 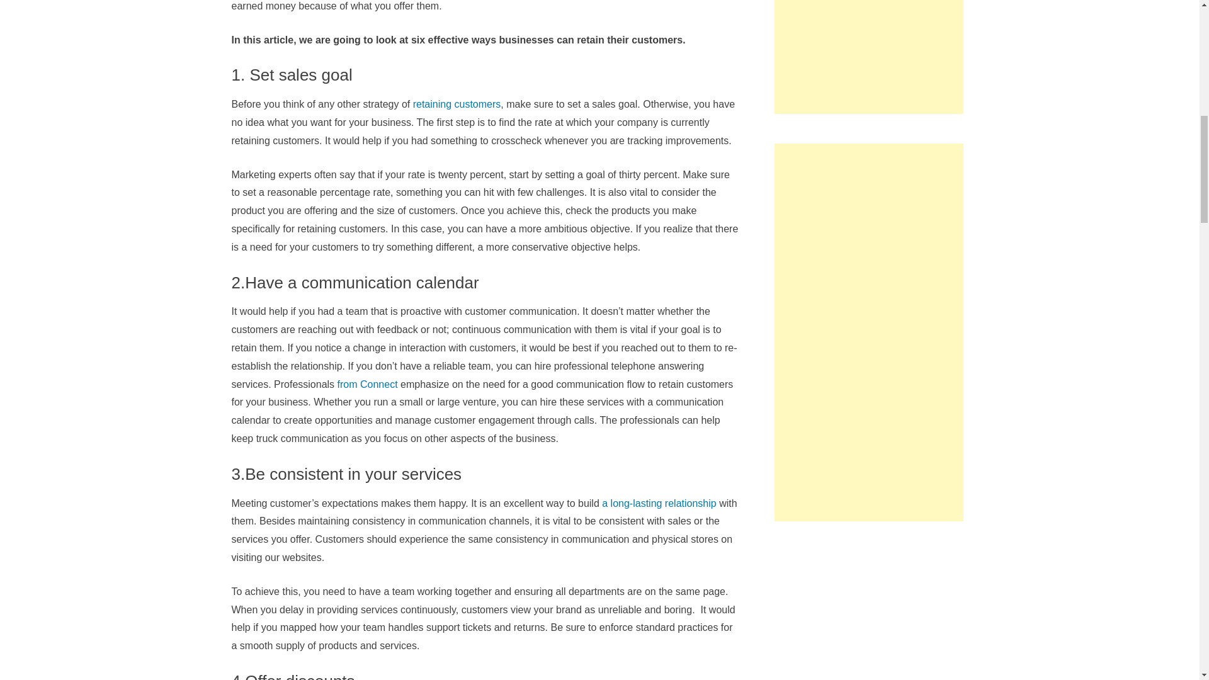 What do you see at coordinates (659, 502) in the screenshot?
I see `a long-lasting relationship` at bounding box center [659, 502].